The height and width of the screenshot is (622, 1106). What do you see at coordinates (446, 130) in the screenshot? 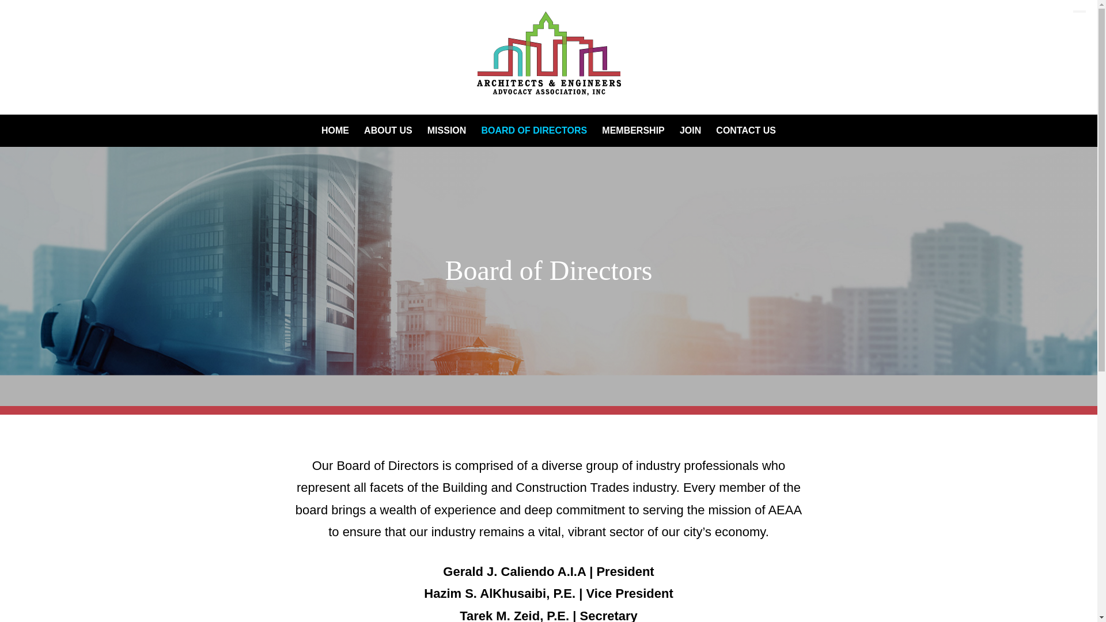
I see `MISSION` at bounding box center [446, 130].